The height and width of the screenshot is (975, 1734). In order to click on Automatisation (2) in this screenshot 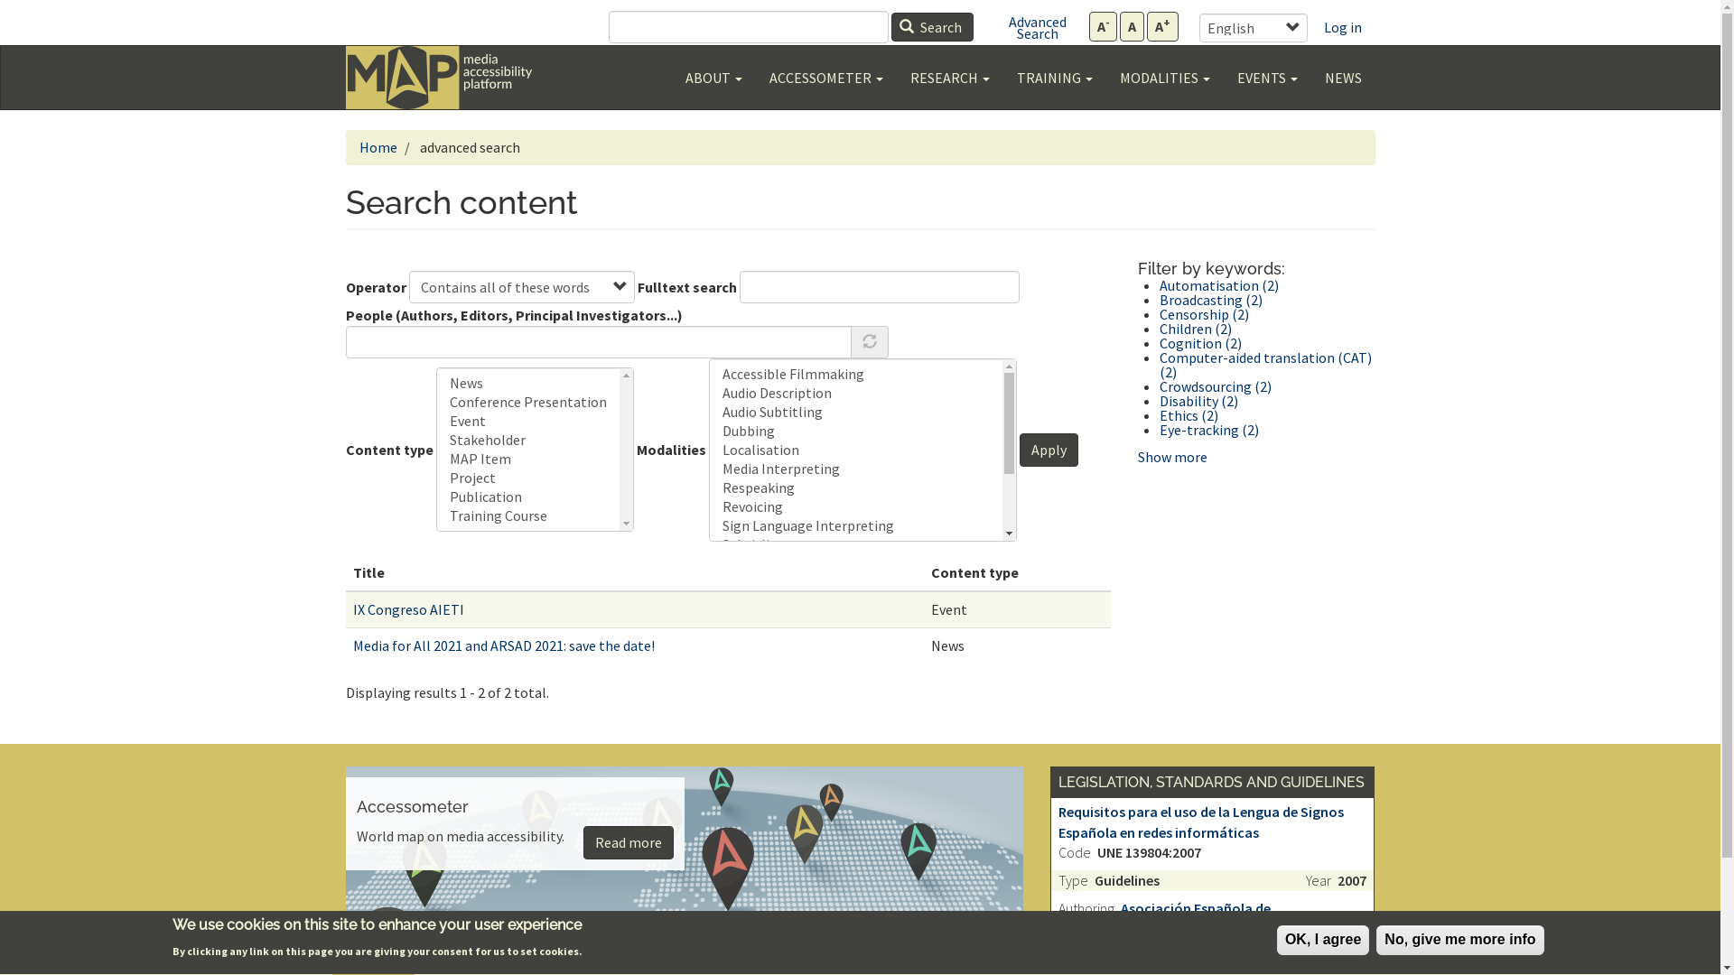, I will do `click(1219, 285)`.